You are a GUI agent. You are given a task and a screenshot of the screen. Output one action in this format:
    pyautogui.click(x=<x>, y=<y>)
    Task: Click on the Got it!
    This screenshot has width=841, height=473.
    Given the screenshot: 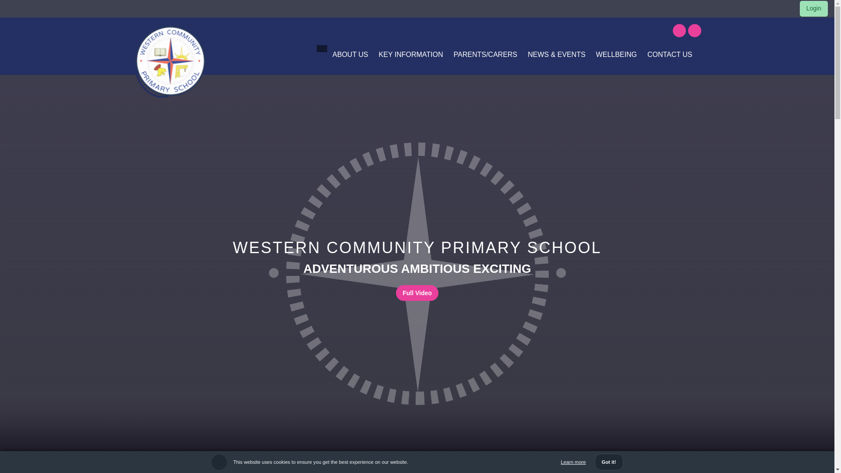 What is the action you would take?
    pyautogui.click(x=609, y=462)
    